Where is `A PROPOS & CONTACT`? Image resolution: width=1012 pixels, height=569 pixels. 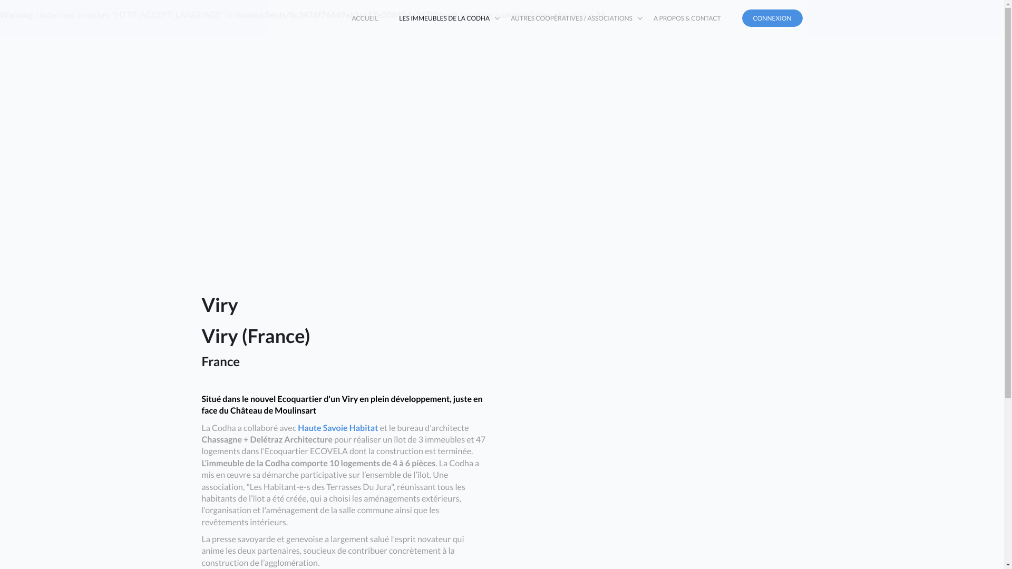
A PROPOS & CONTACT is located at coordinates (687, 18).